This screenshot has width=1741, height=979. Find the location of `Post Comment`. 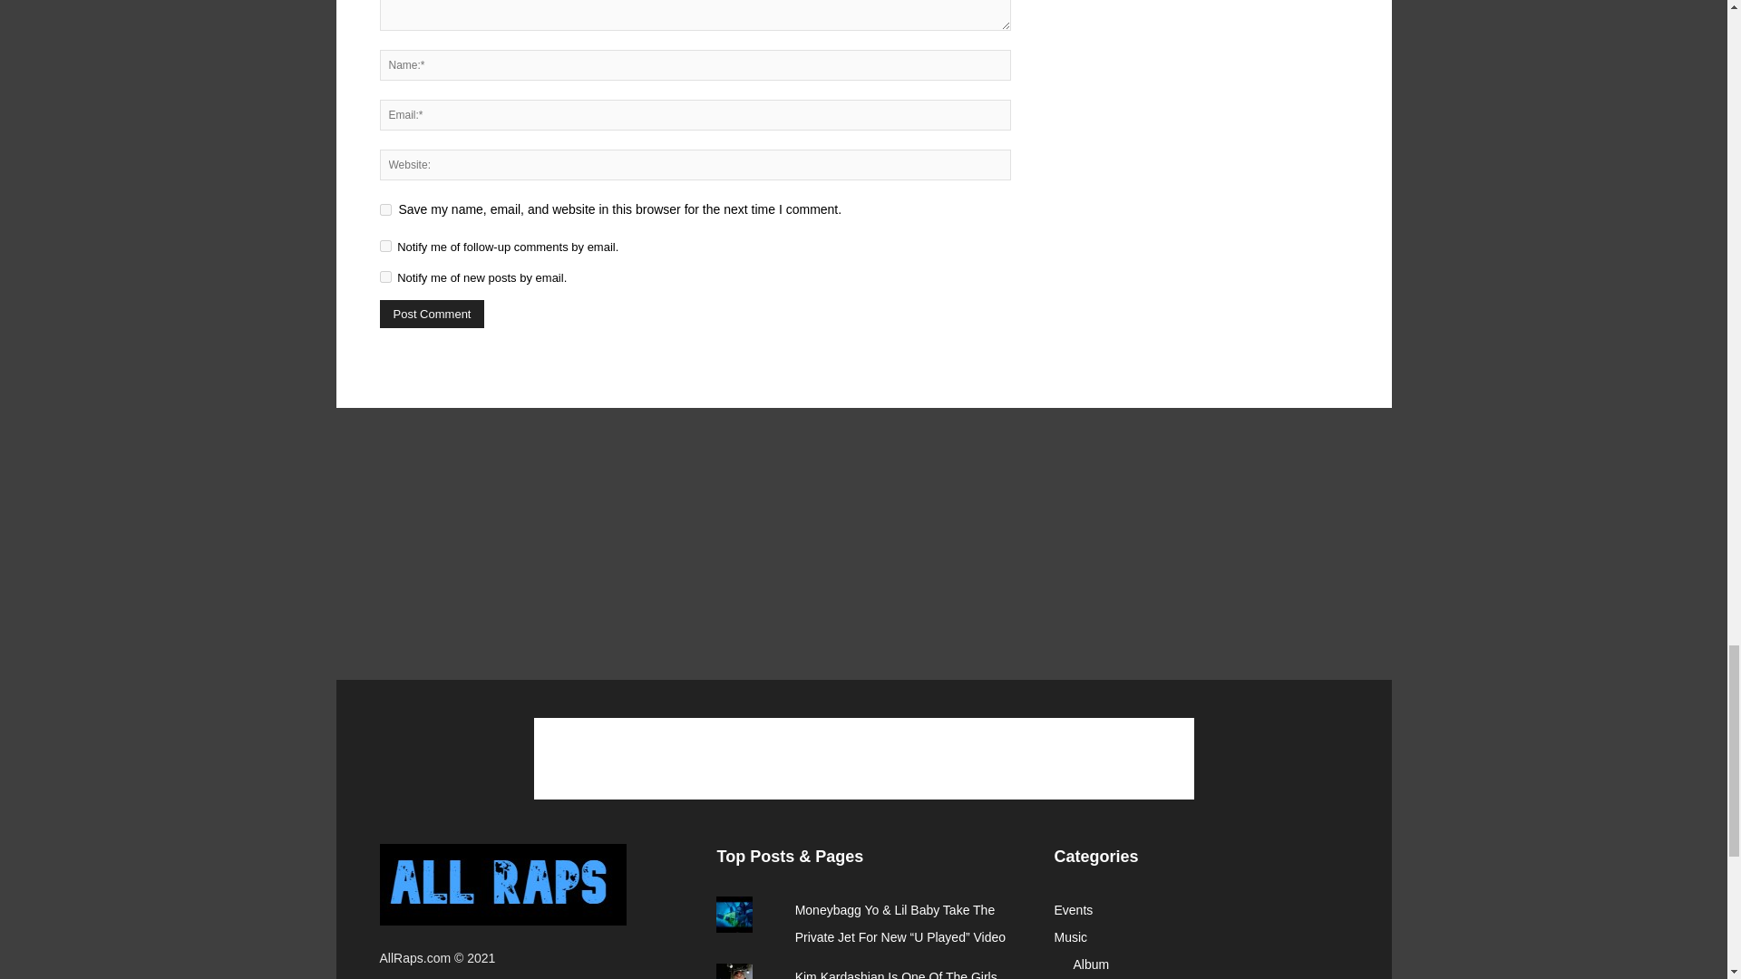

Post Comment is located at coordinates (432, 314).